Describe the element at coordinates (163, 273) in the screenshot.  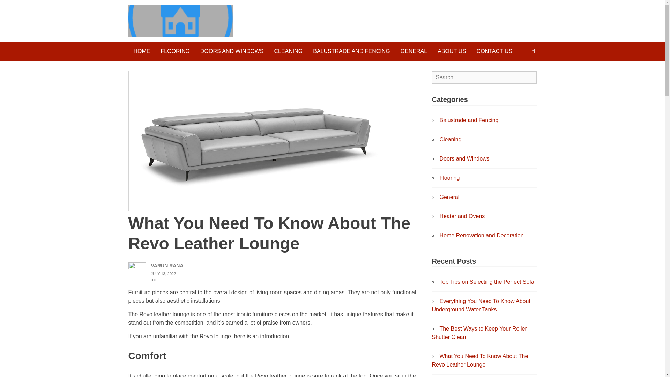
I see `JULY 13, 2022` at that location.